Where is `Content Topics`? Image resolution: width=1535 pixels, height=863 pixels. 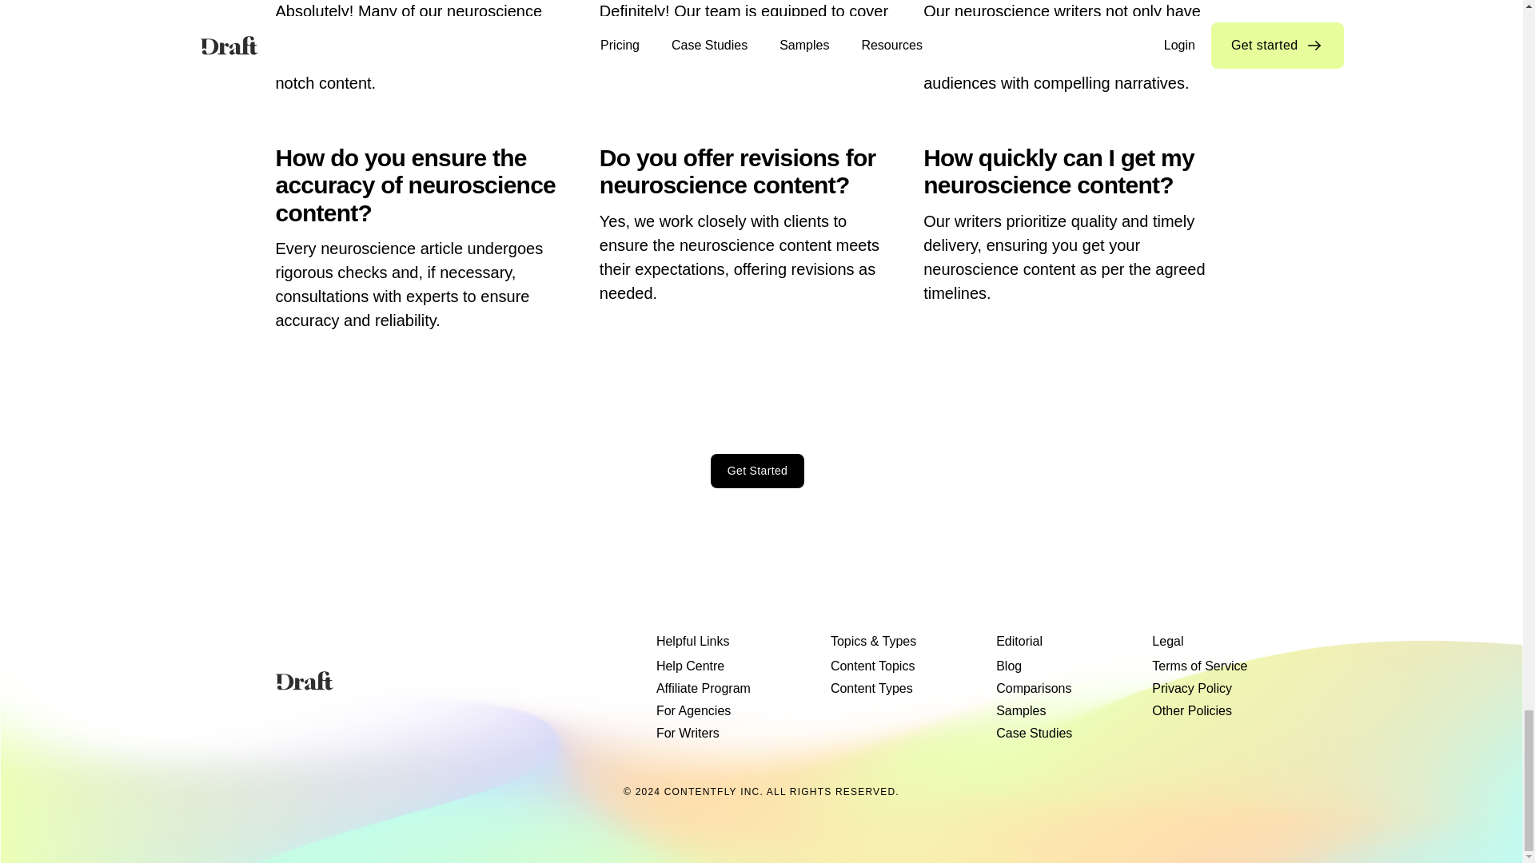
Content Topics is located at coordinates (872, 666).